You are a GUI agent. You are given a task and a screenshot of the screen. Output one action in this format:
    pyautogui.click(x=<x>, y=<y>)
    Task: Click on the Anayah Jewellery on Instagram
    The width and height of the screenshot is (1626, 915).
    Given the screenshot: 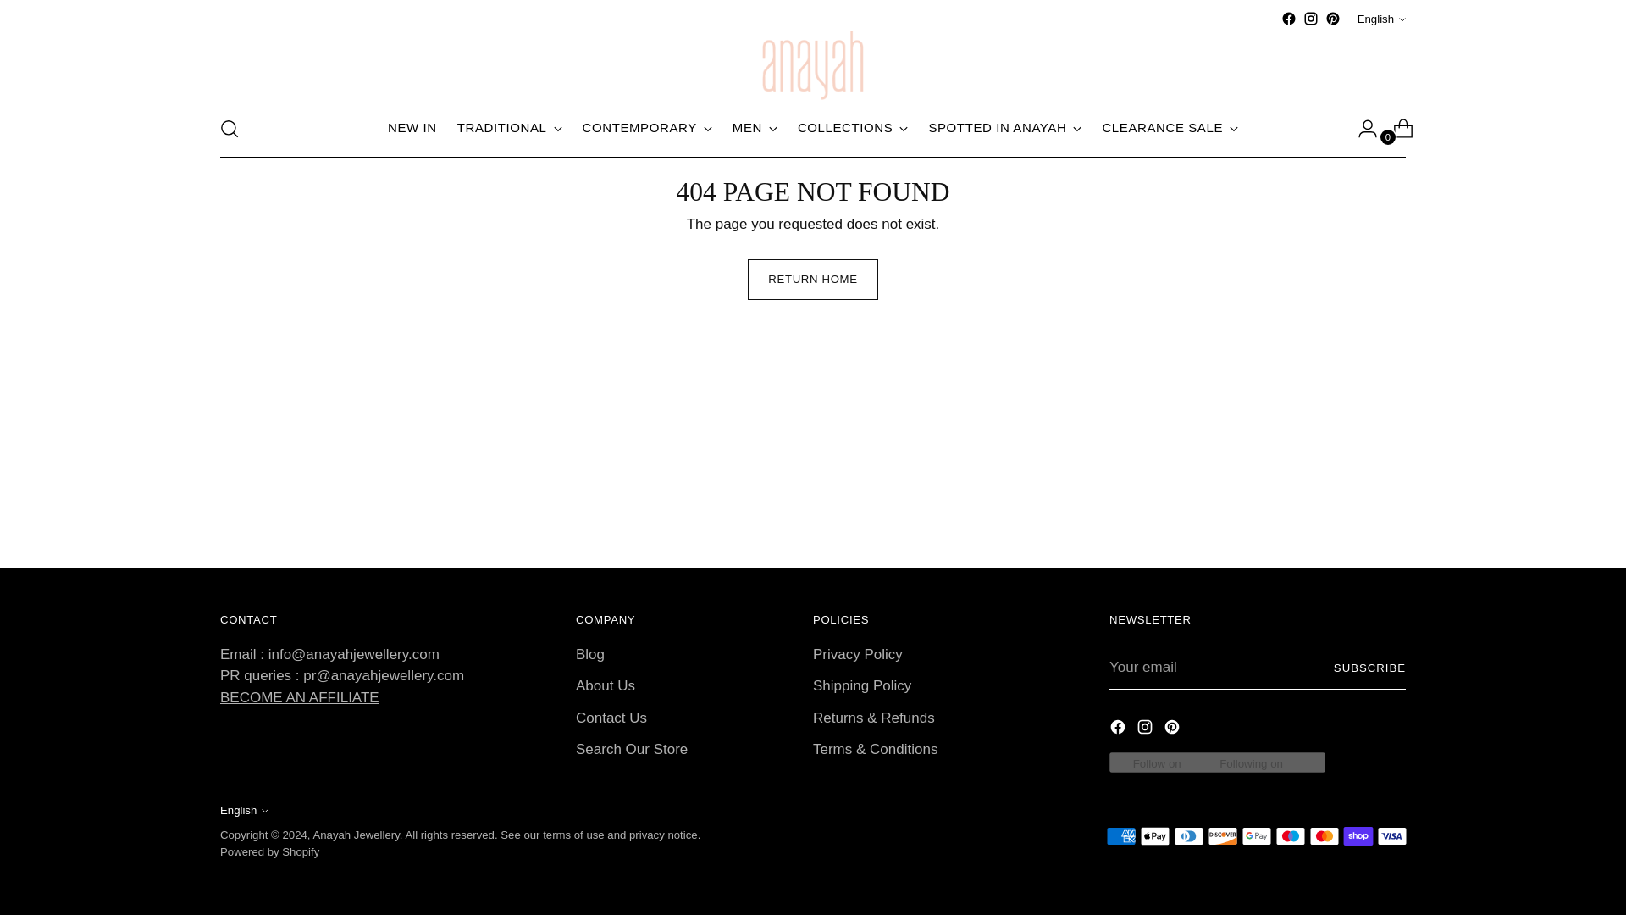 What is the action you would take?
    pyautogui.click(x=1311, y=19)
    